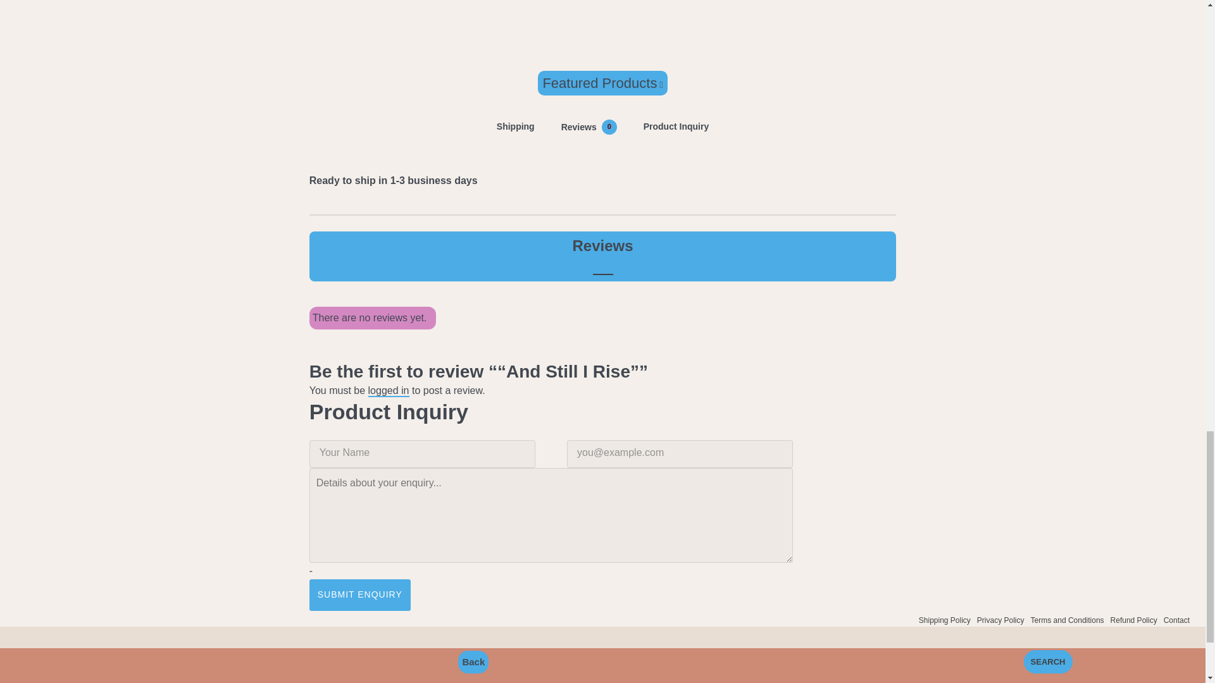  Describe the element at coordinates (359, 594) in the screenshot. I see `logged in` at that location.